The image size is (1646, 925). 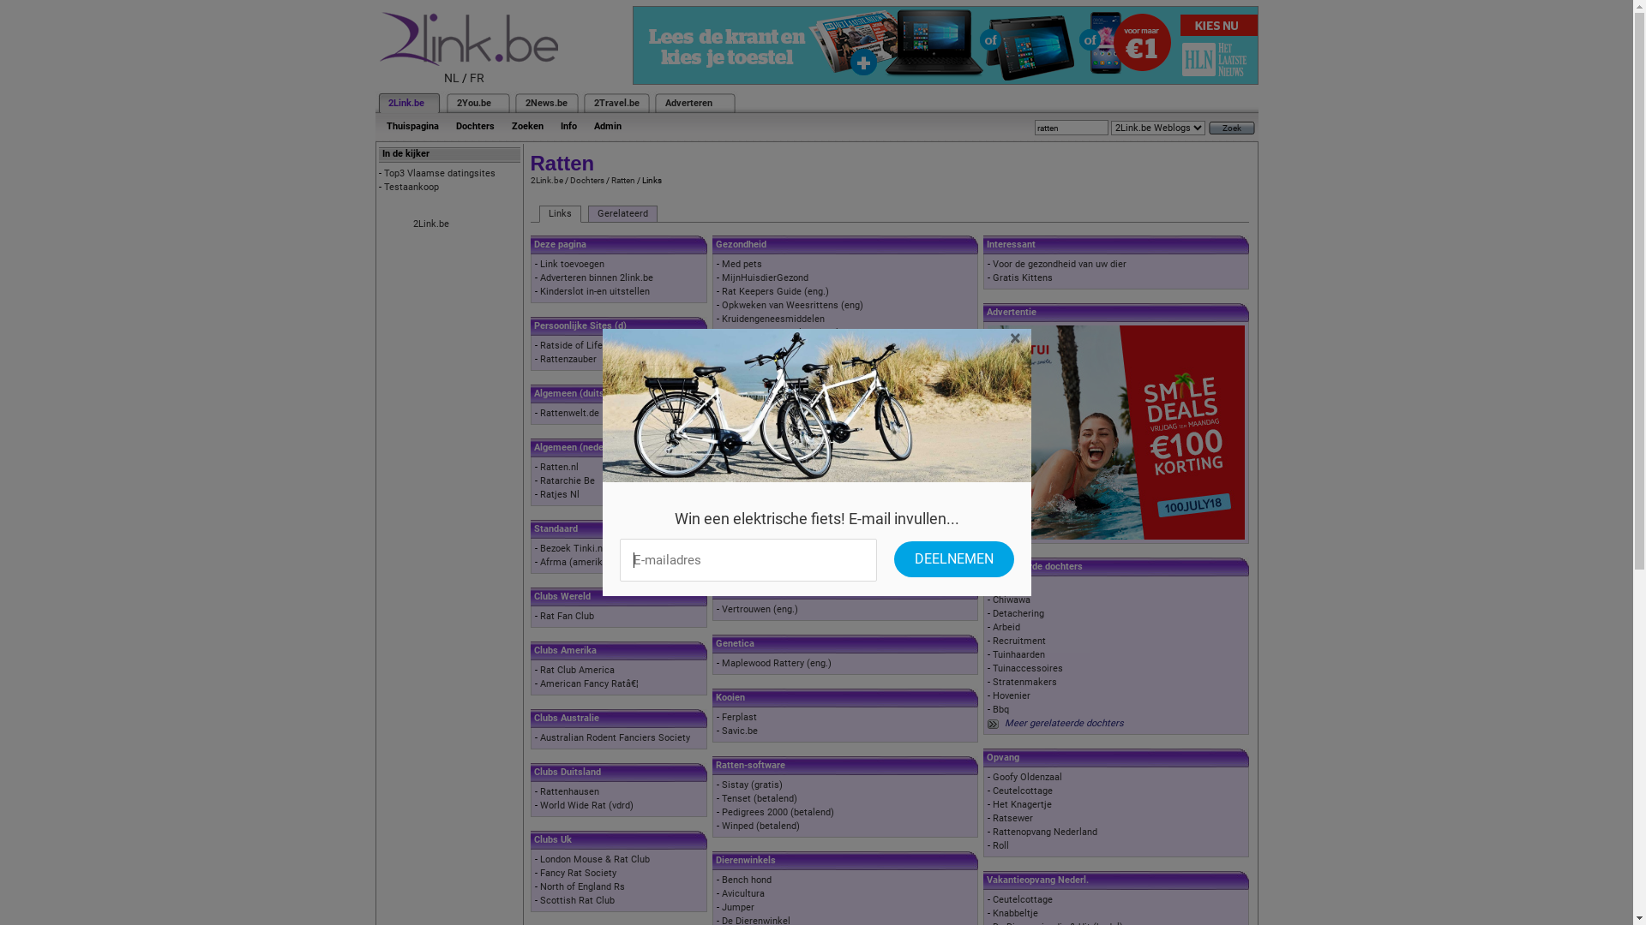 I want to click on Dierenartsen De Blauwe Ark, so click(x=782, y=332).